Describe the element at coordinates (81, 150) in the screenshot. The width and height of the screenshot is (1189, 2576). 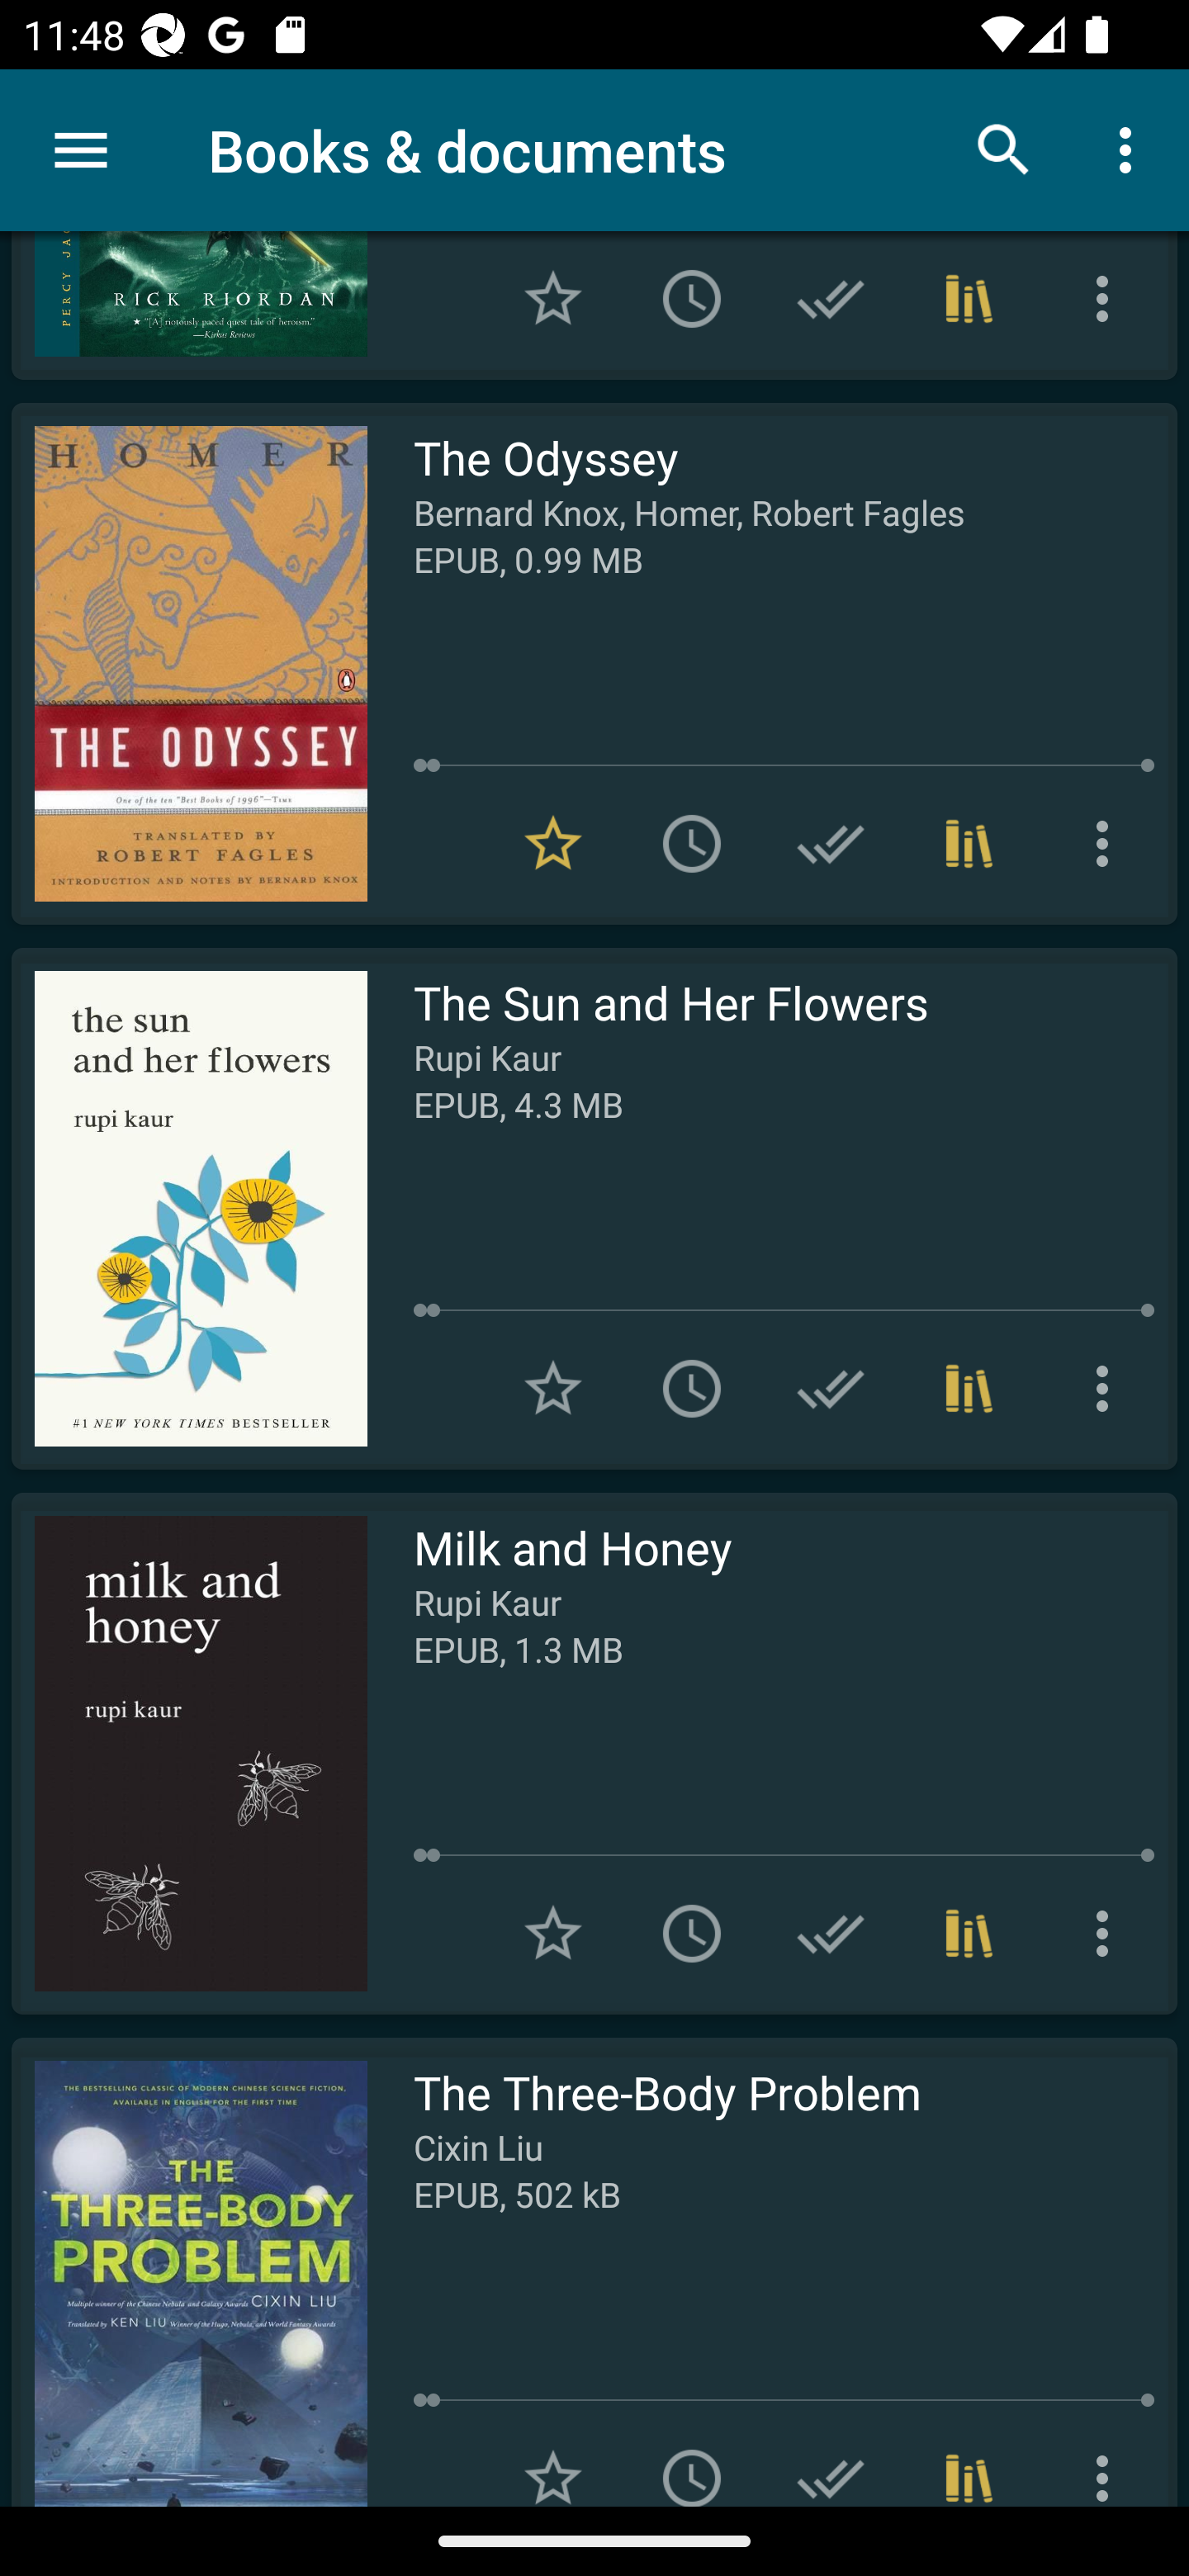
I see `Menu` at that location.